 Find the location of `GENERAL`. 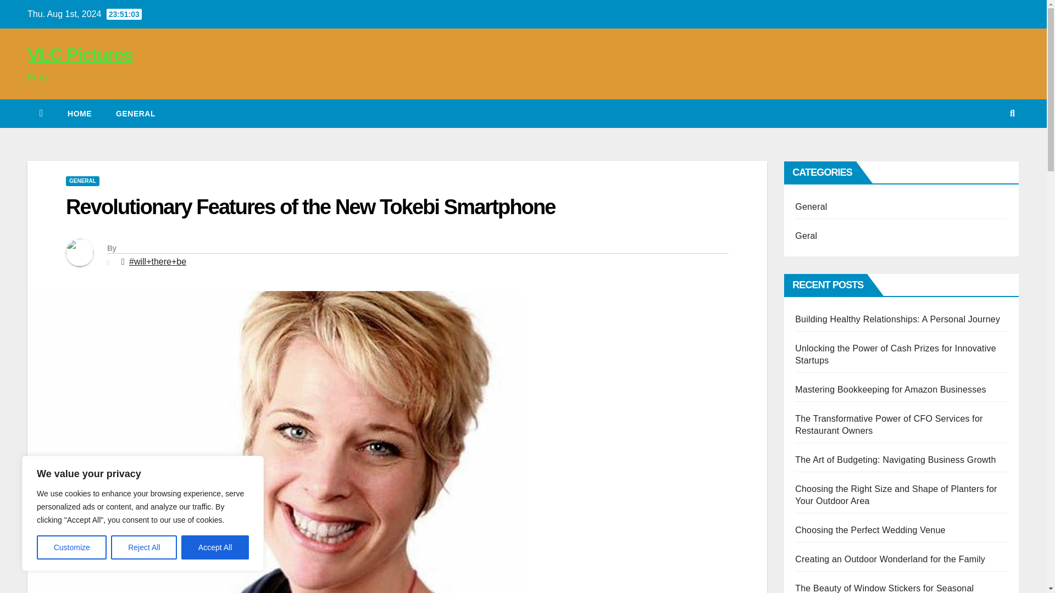

GENERAL is located at coordinates (82, 181).